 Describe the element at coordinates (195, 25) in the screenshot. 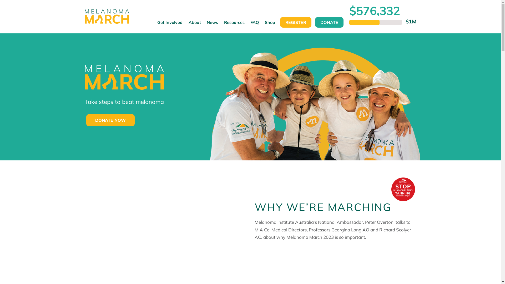

I see `About` at that location.